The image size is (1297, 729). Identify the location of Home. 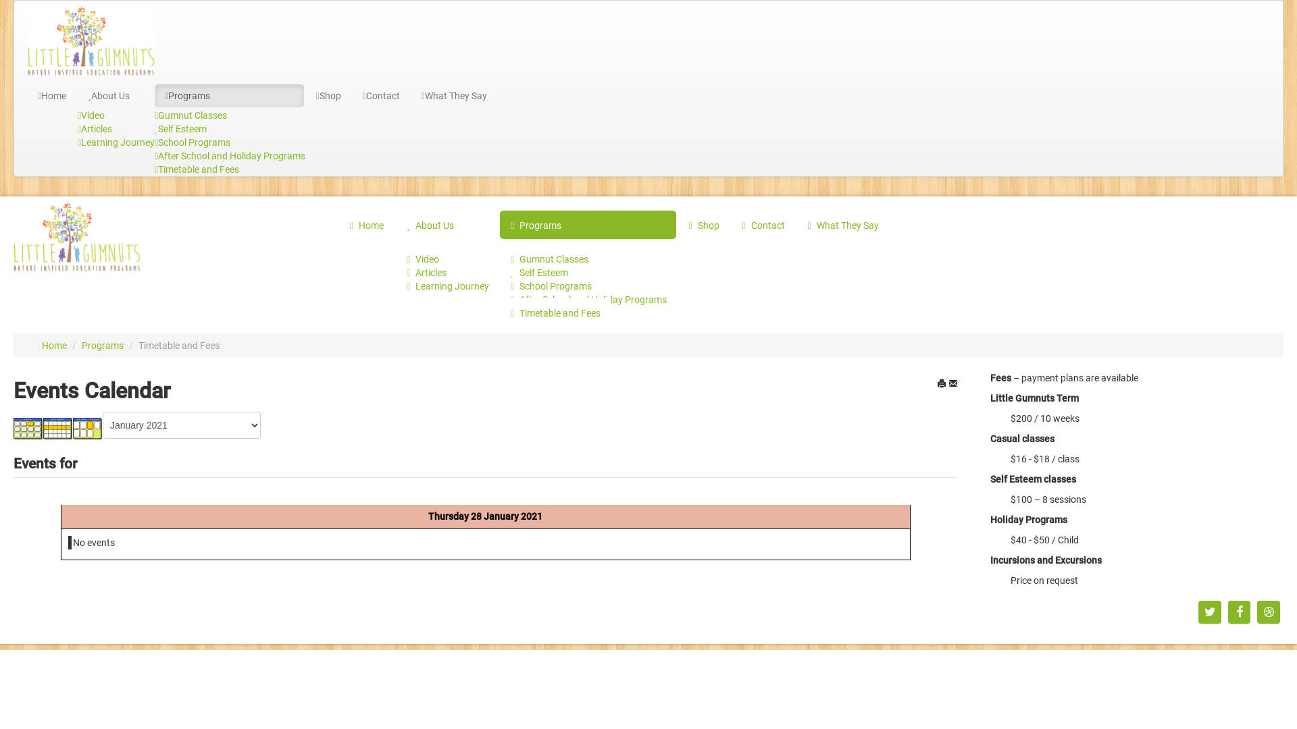
(52, 96).